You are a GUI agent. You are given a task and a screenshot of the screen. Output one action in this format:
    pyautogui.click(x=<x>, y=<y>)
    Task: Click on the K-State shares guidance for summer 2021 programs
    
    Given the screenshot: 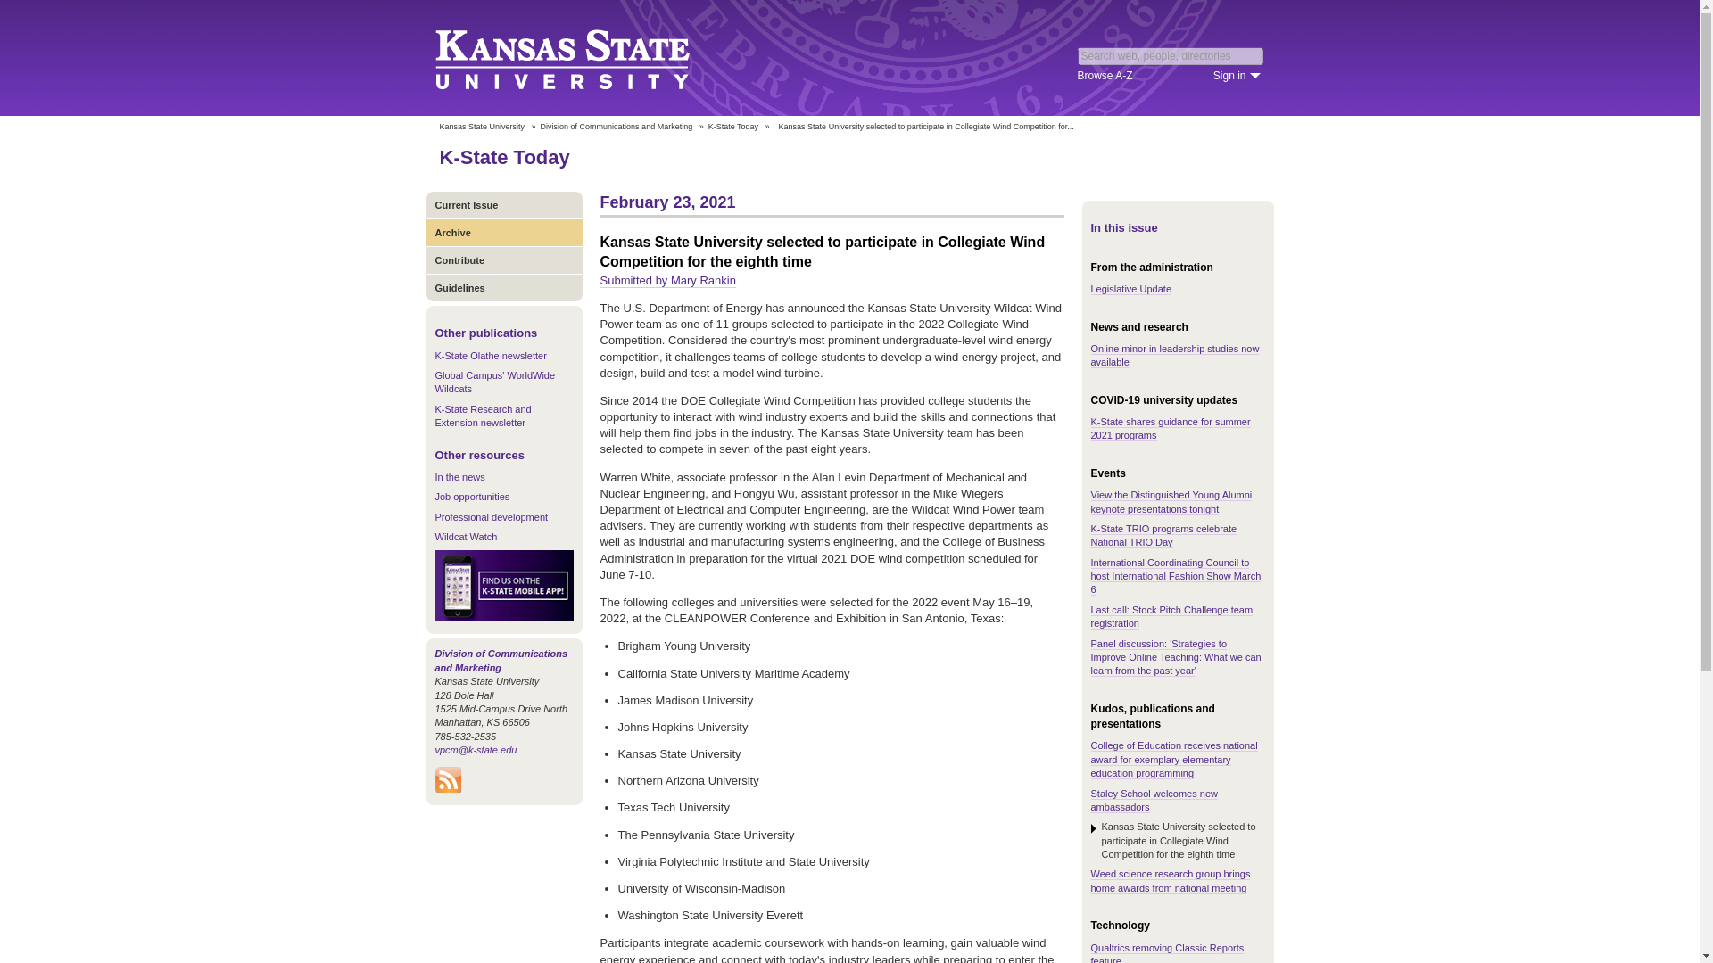 What is the action you would take?
    pyautogui.click(x=1170, y=428)
    